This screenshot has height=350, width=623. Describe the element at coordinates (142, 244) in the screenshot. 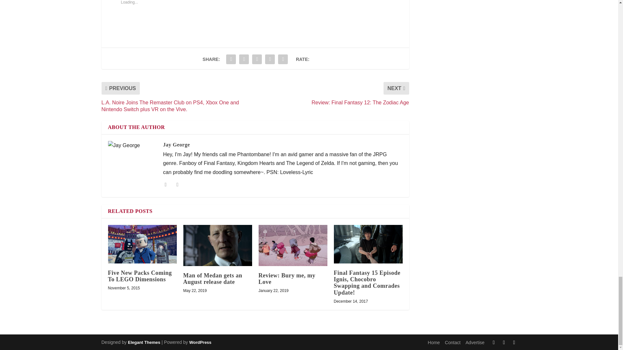

I see `Five New Packs Coming To LEGO Dimensions` at that location.